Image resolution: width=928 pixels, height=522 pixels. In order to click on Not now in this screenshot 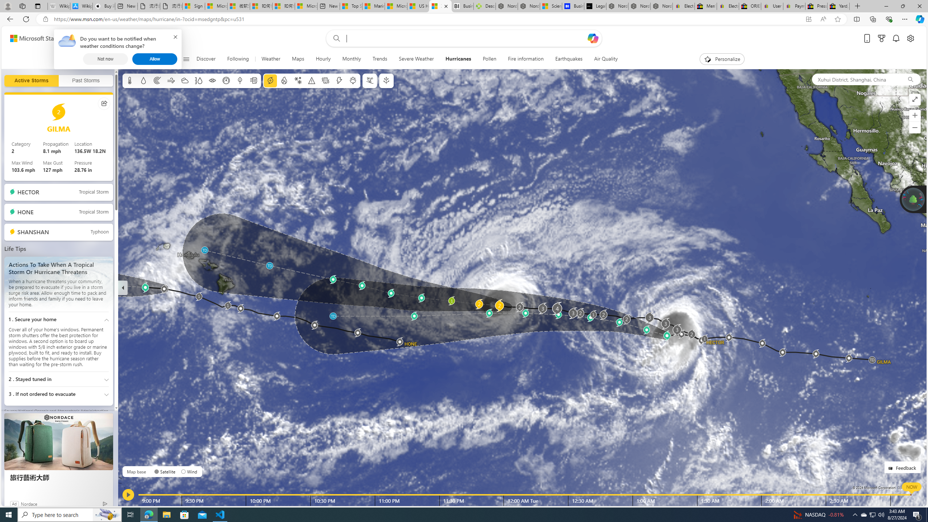, I will do `click(105, 59)`.